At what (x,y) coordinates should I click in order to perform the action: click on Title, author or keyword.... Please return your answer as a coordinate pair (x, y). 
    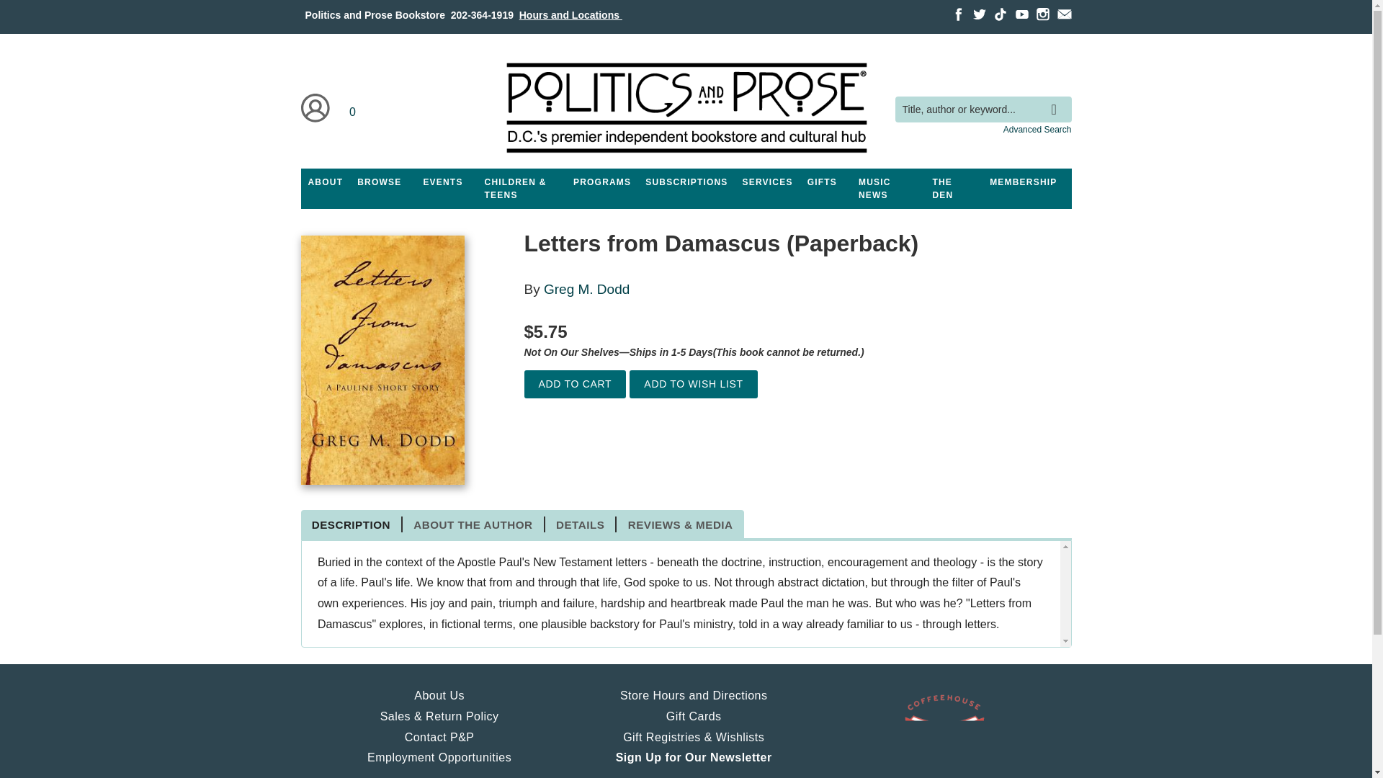
    Looking at the image, I should click on (983, 109).